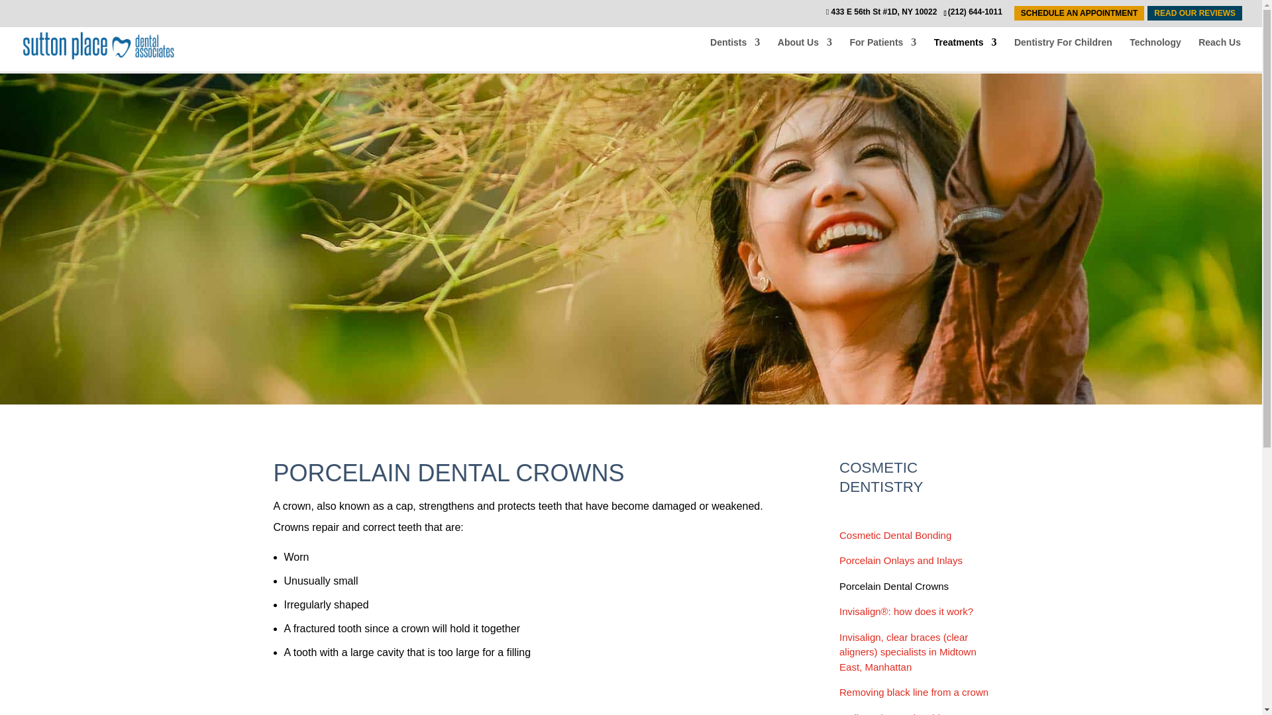 The image size is (1272, 715). Describe the element at coordinates (1079, 13) in the screenshot. I see `SCHEDULE AN APPOINTMENT` at that location.